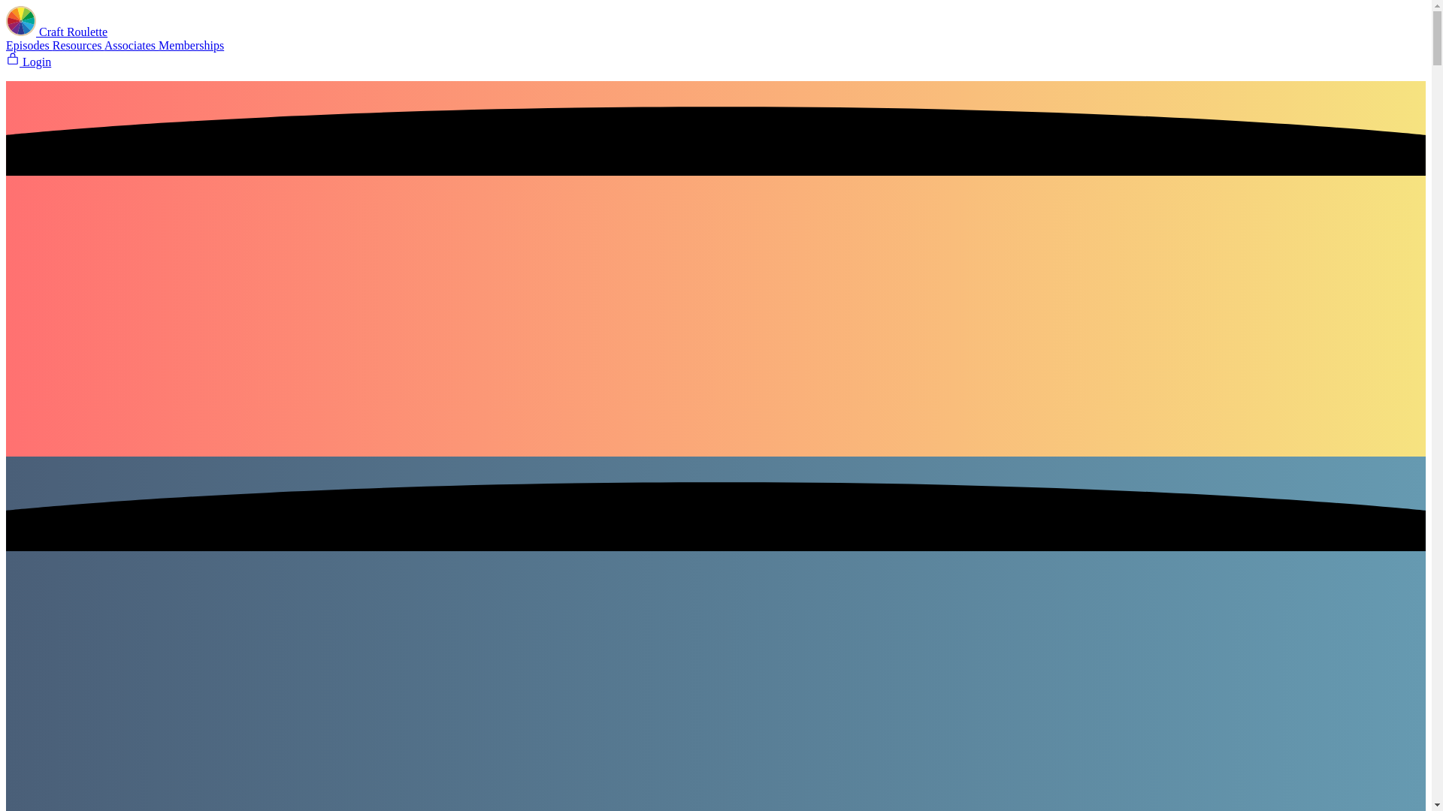 The height and width of the screenshot is (811, 1443). Describe the element at coordinates (56, 32) in the screenshot. I see `Craft Roulette` at that location.